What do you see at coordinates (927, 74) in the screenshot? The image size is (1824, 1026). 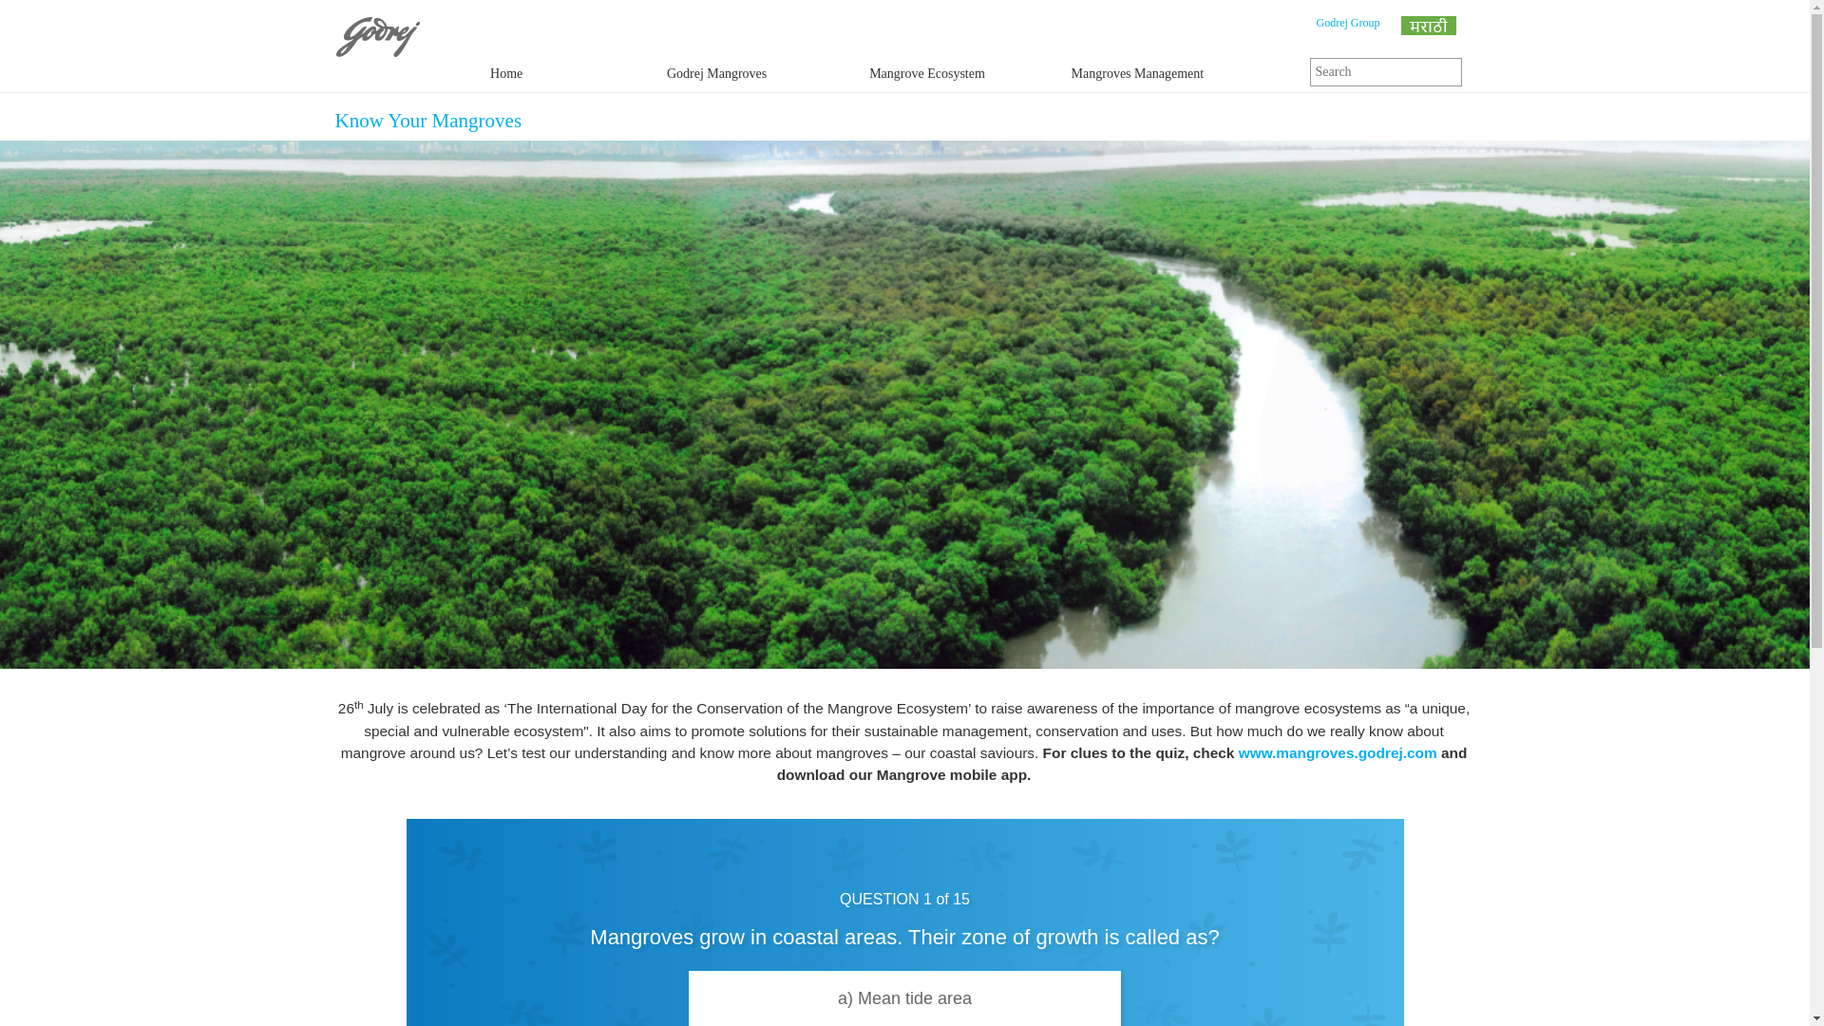 I see `Mangrove Ecosystem` at bounding box center [927, 74].